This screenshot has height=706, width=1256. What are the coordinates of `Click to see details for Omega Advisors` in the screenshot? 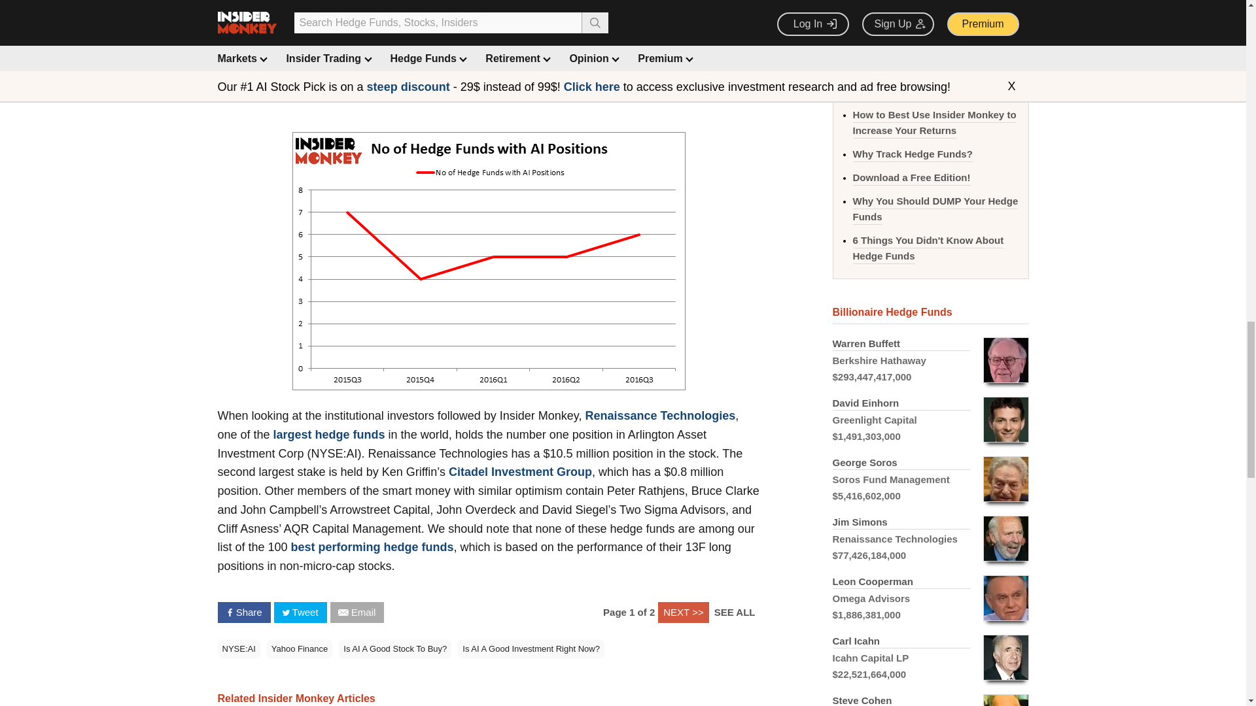 It's located at (930, 599).